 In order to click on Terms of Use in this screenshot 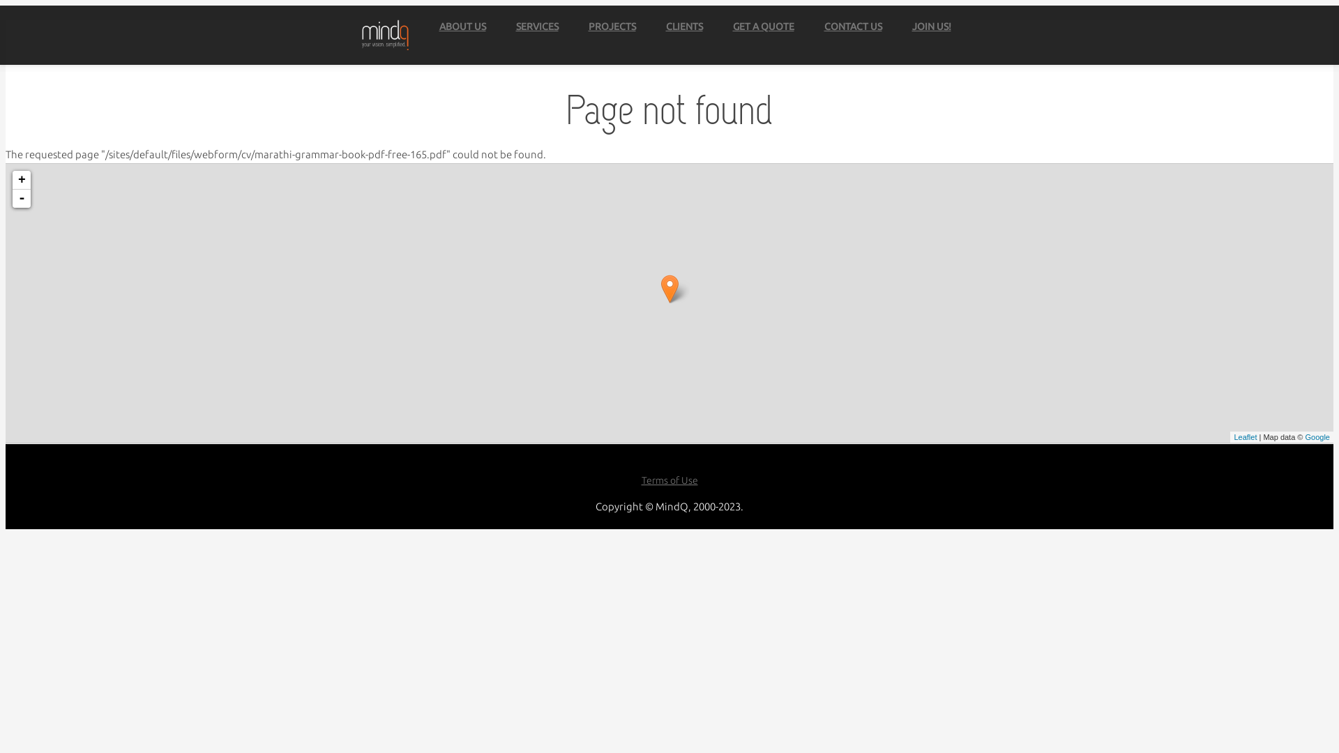, I will do `click(669, 486)`.